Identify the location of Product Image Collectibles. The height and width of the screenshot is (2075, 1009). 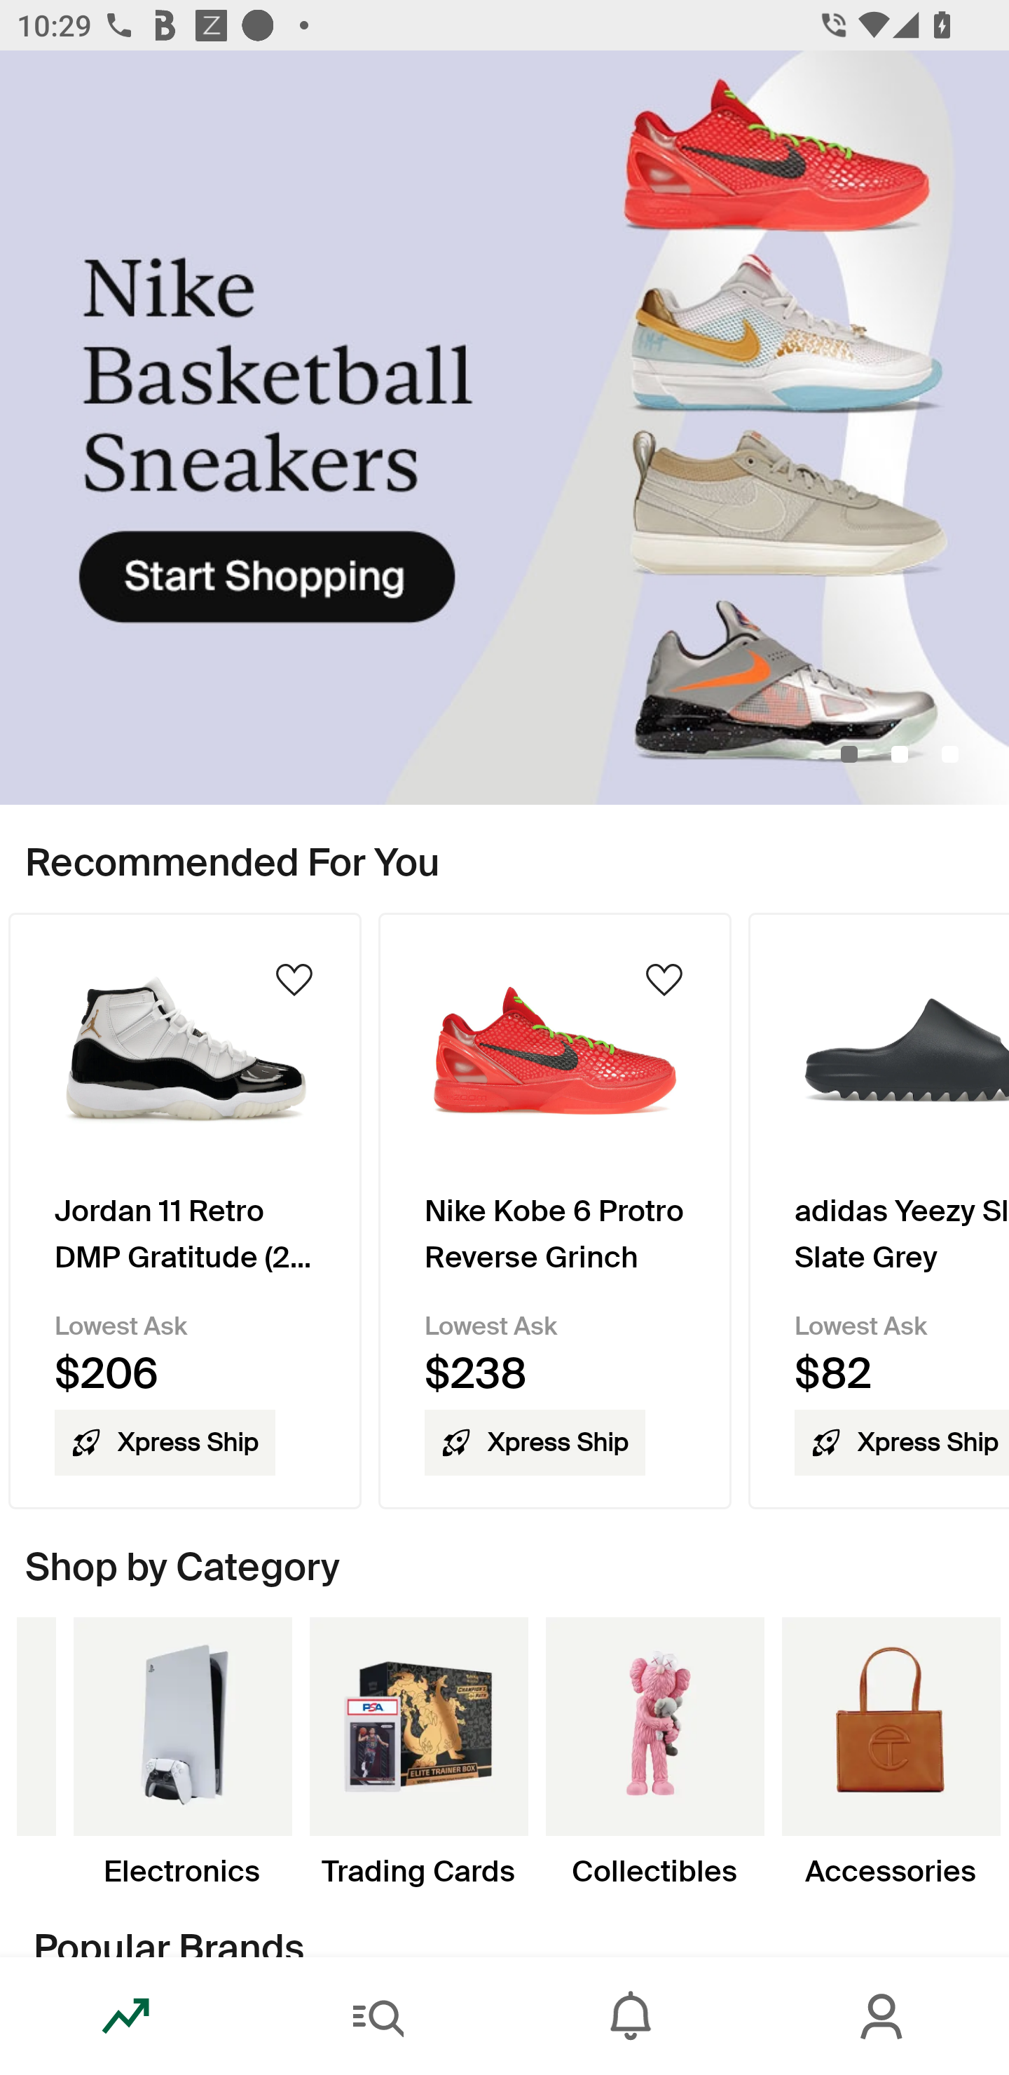
(654, 1753).